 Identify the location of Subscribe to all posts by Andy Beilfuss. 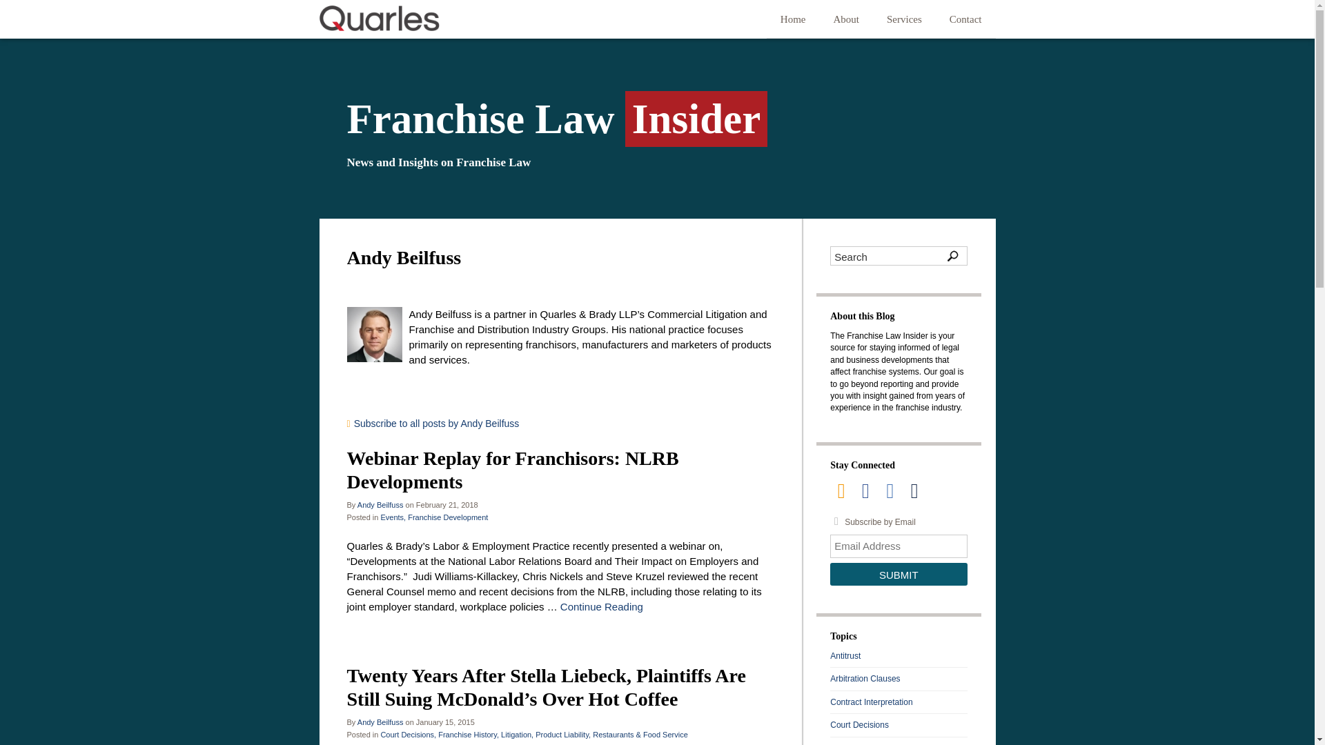
(560, 424).